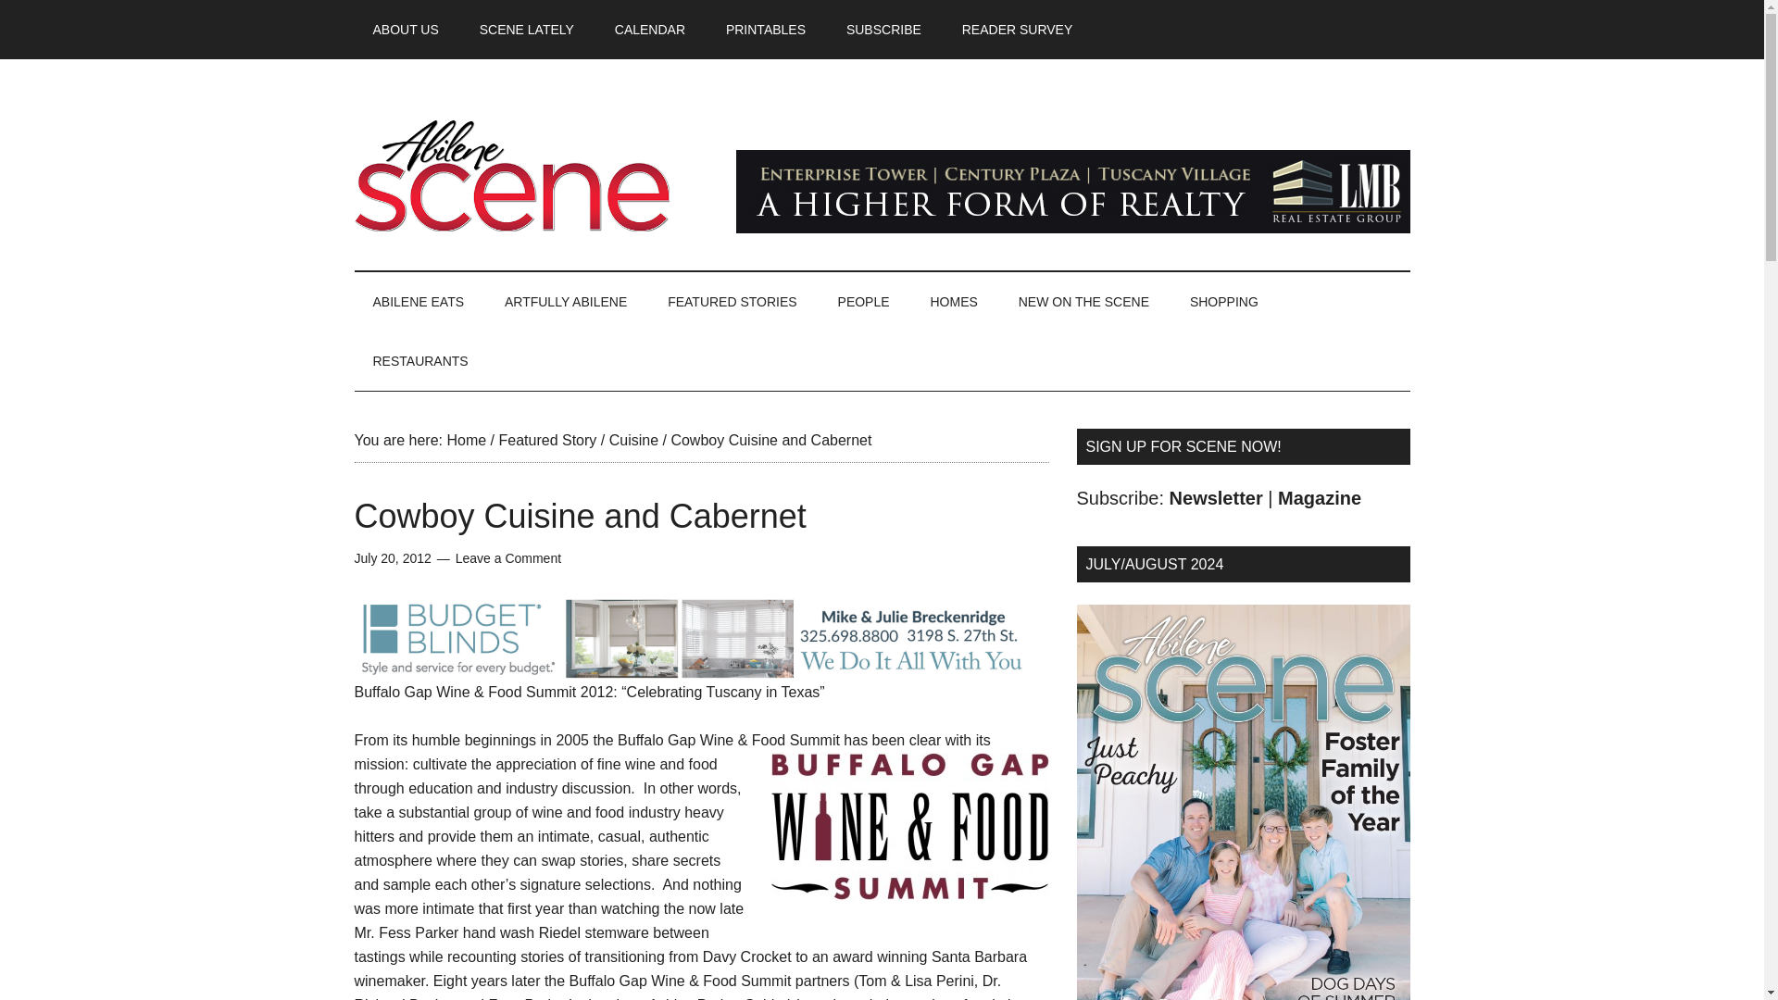  What do you see at coordinates (650, 30) in the screenshot?
I see `CALENDAR` at bounding box center [650, 30].